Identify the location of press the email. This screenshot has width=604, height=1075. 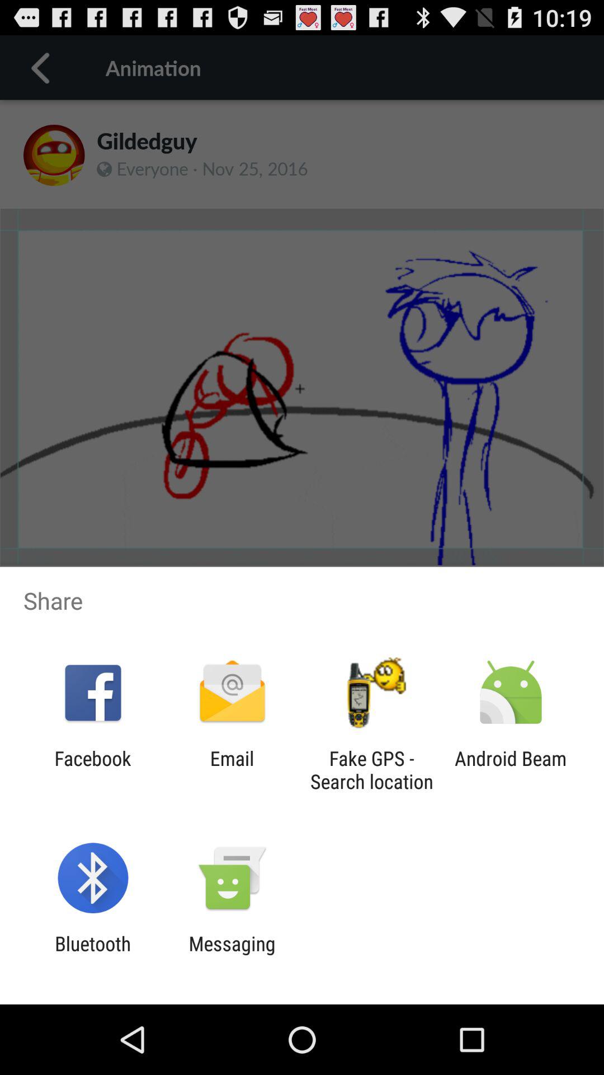
(232, 770).